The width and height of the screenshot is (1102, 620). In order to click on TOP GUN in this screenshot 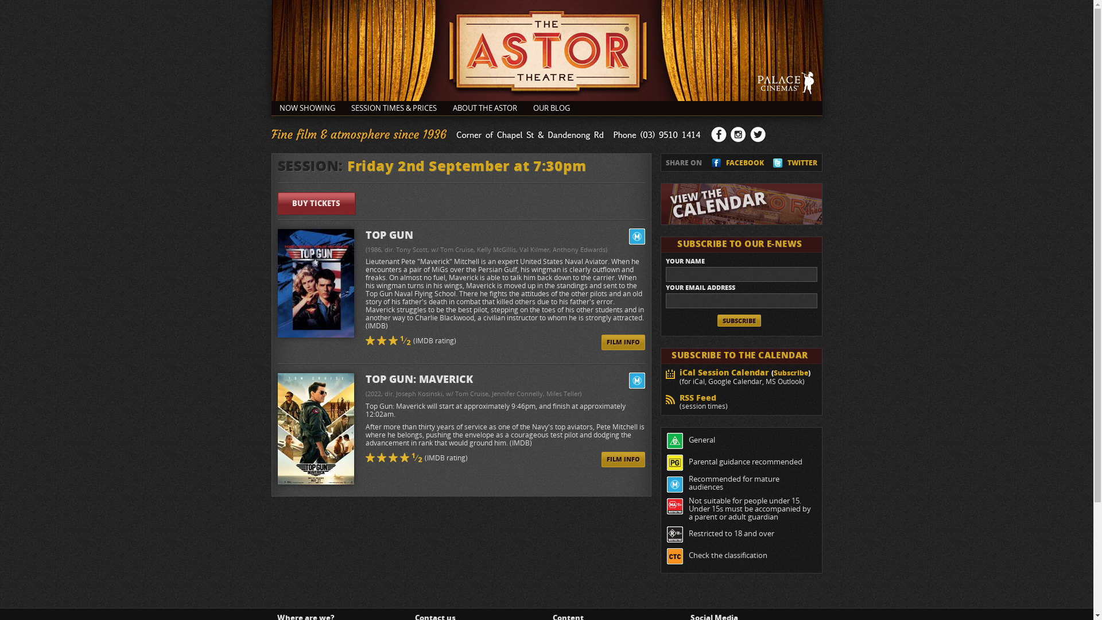, I will do `click(505, 237)`.